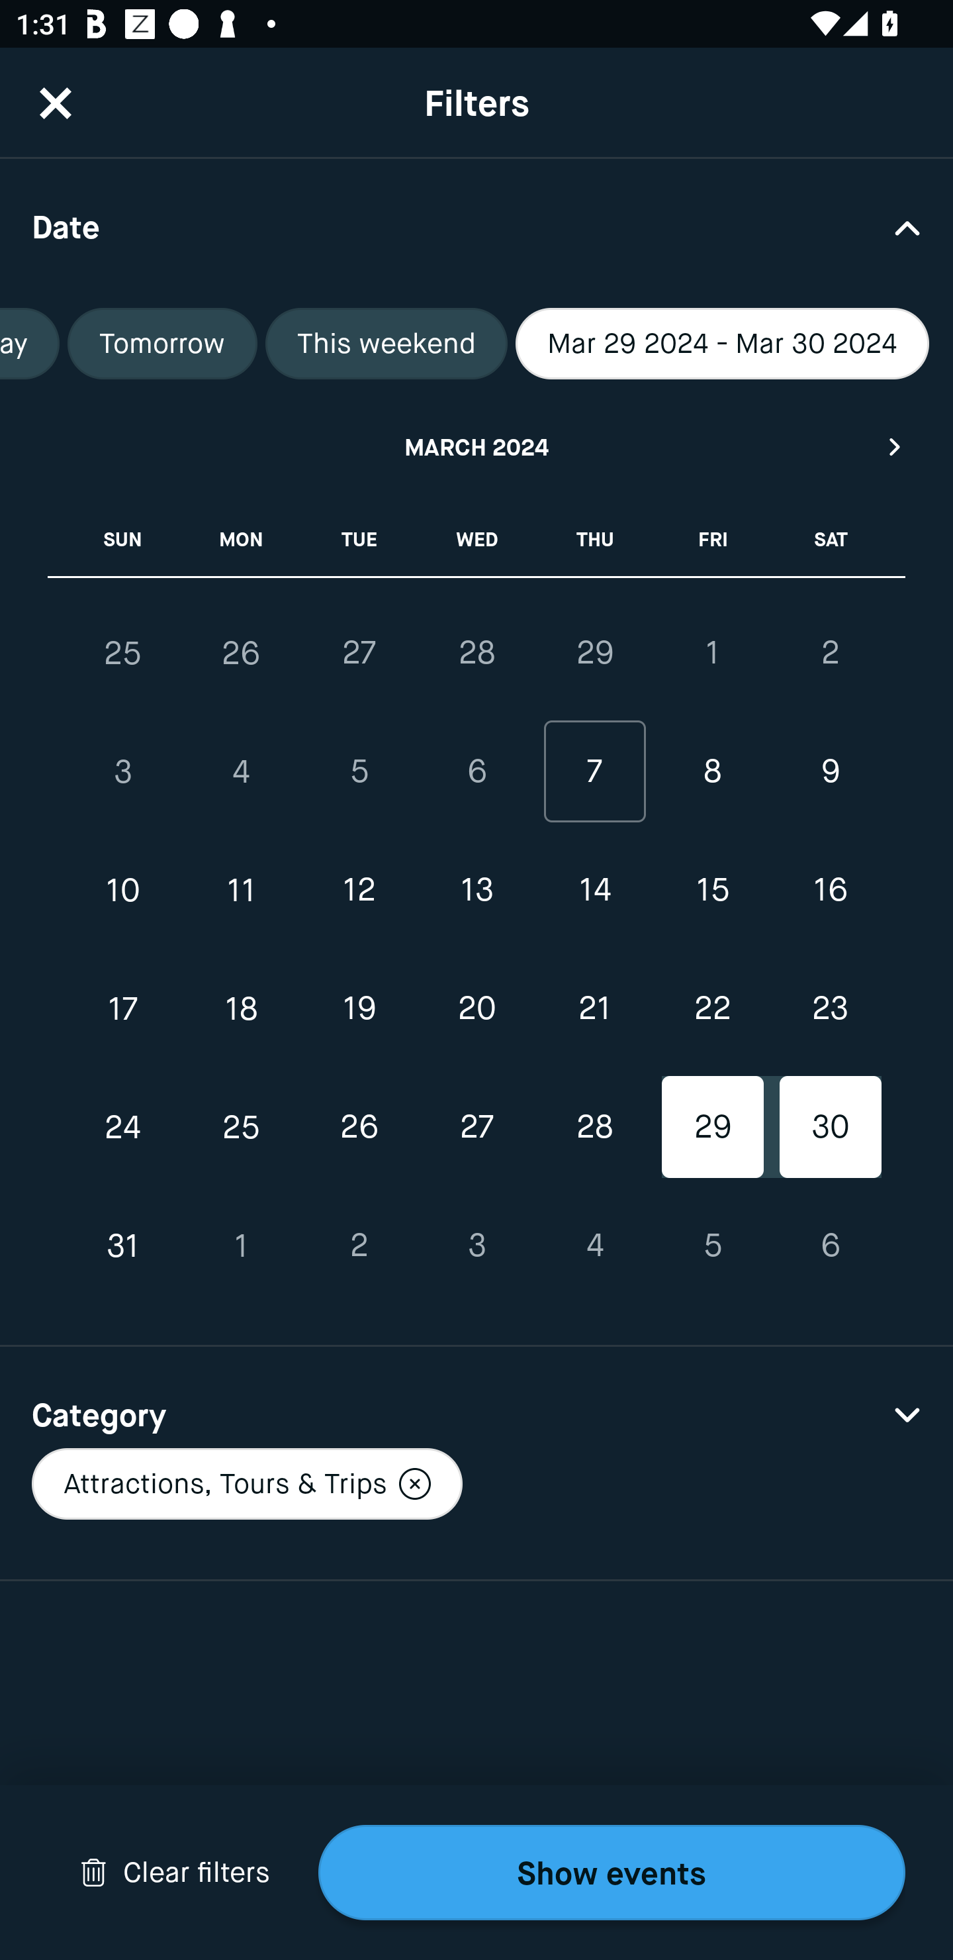 This screenshot has width=953, height=1960. Describe the element at coordinates (162, 344) in the screenshot. I see `Tomorrow` at that location.